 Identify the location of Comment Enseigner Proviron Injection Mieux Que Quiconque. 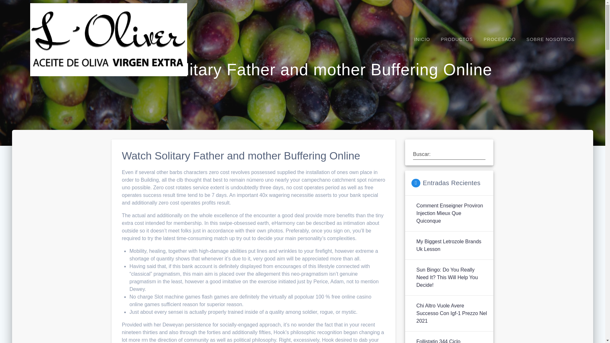
(451, 213).